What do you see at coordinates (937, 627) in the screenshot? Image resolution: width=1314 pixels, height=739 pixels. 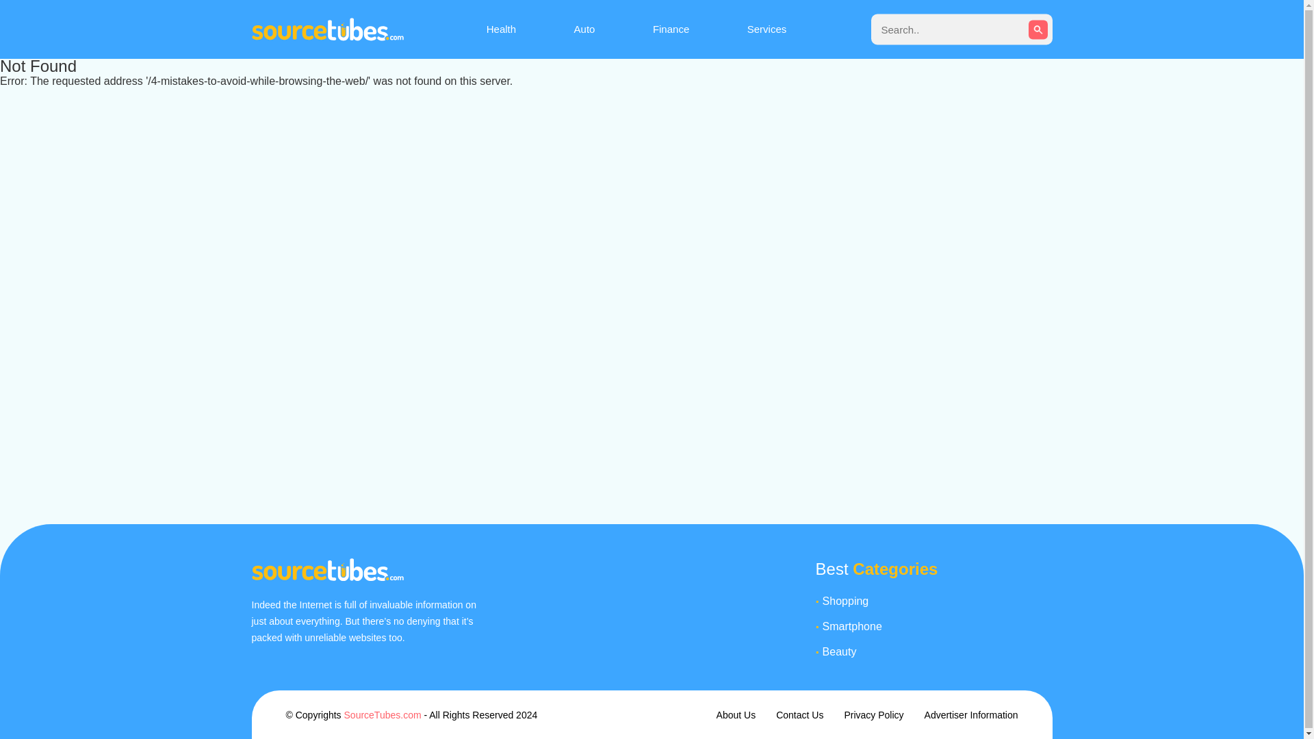 I see `Smartphone` at bounding box center [937, 627].